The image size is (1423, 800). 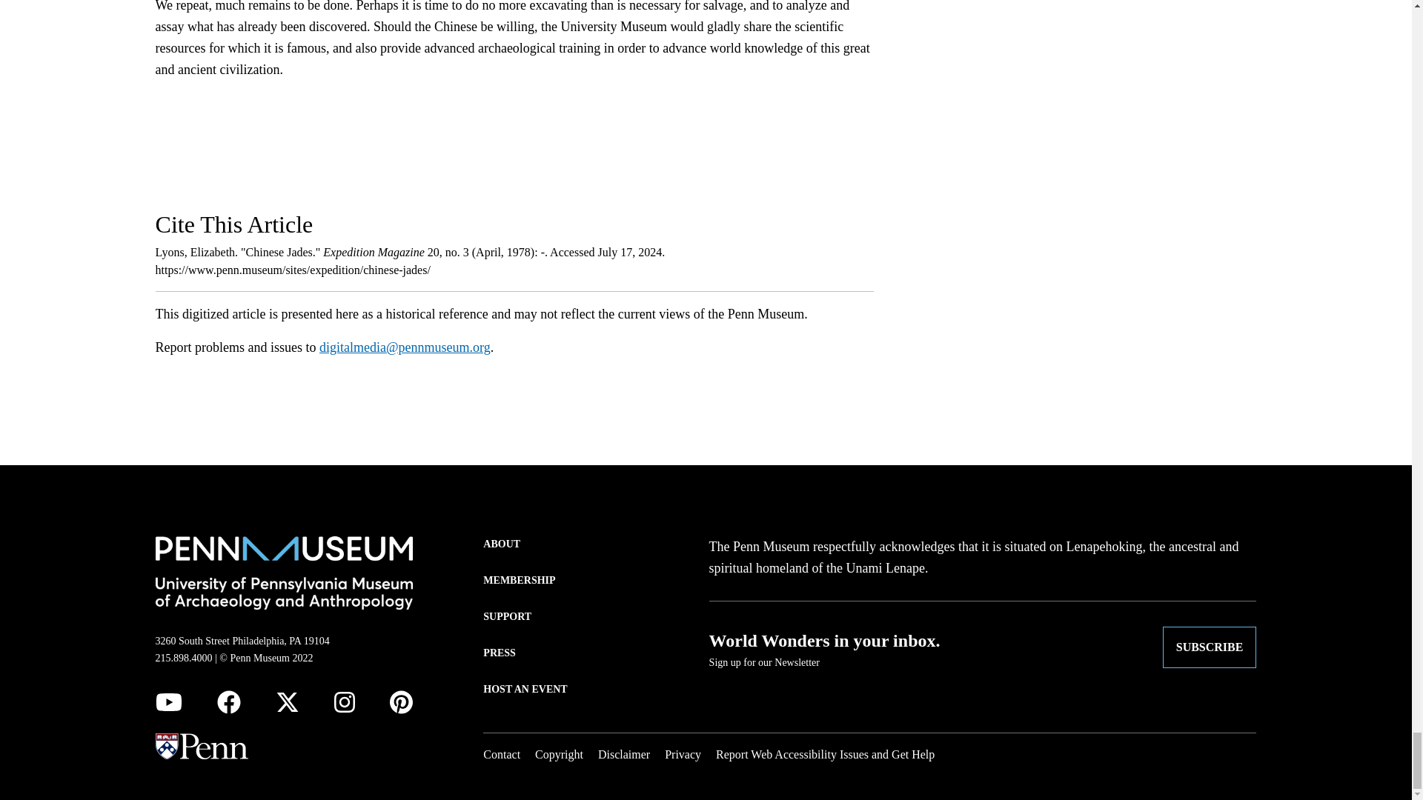 I want to click on Instagram, so click(x=344, y=702).